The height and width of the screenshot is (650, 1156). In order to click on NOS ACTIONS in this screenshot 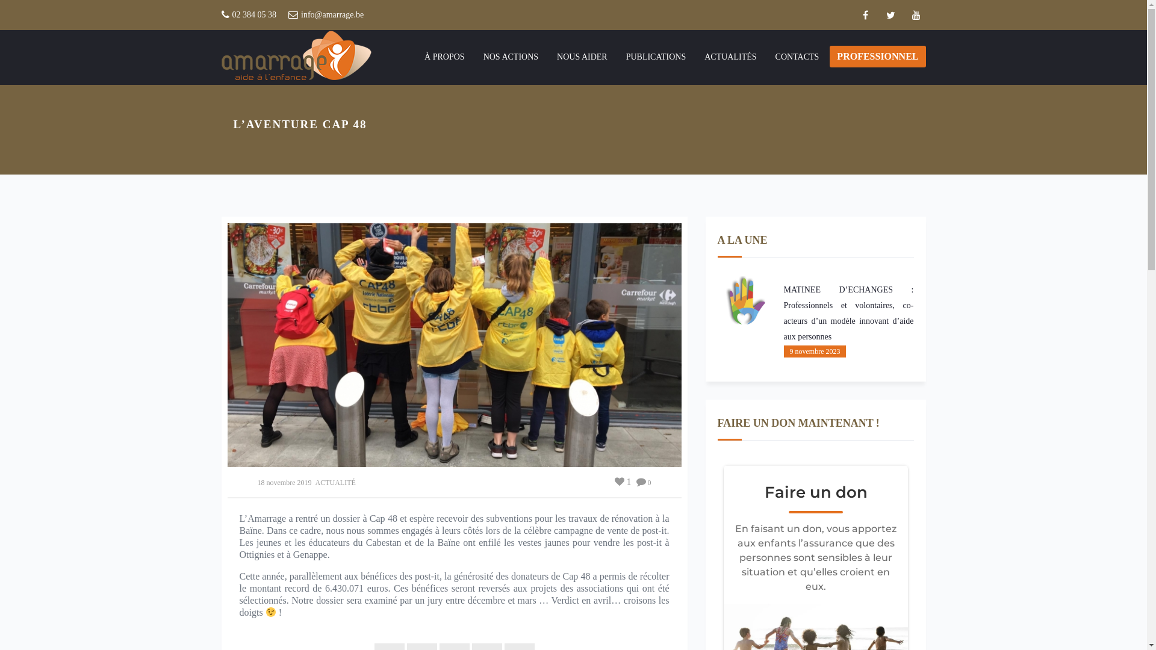, I will do `click(511, 57)`.